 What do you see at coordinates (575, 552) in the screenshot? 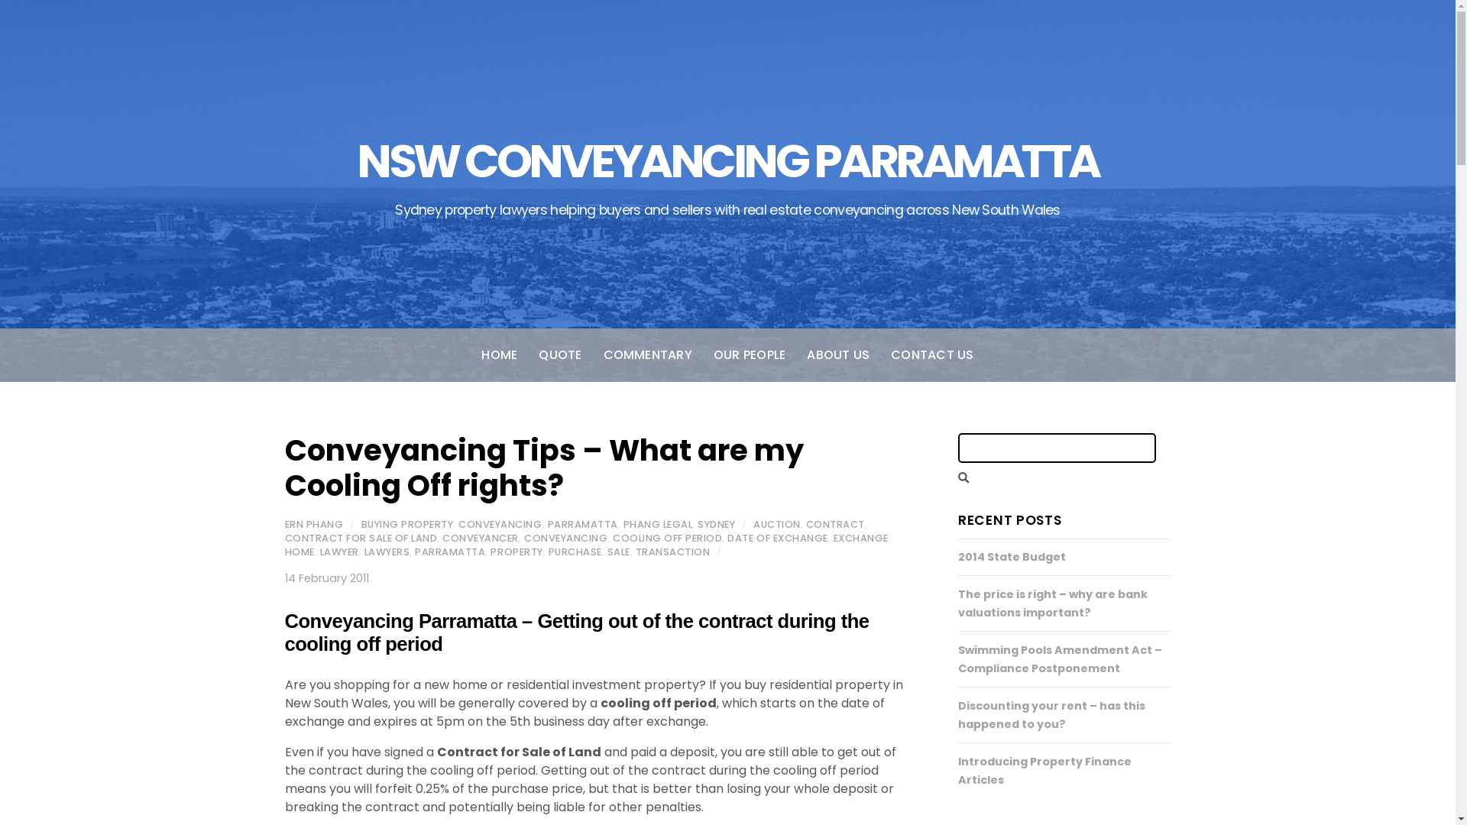
I see `PURCHASE` at bounding box center [575, 552].